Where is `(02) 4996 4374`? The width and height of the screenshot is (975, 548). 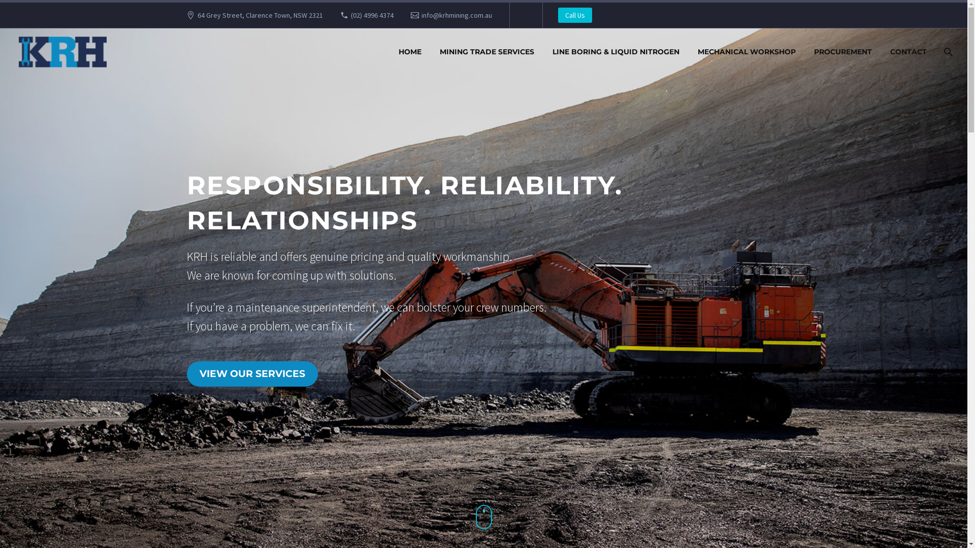
(02) 4996 4374 is located at coordinates (372, 15).